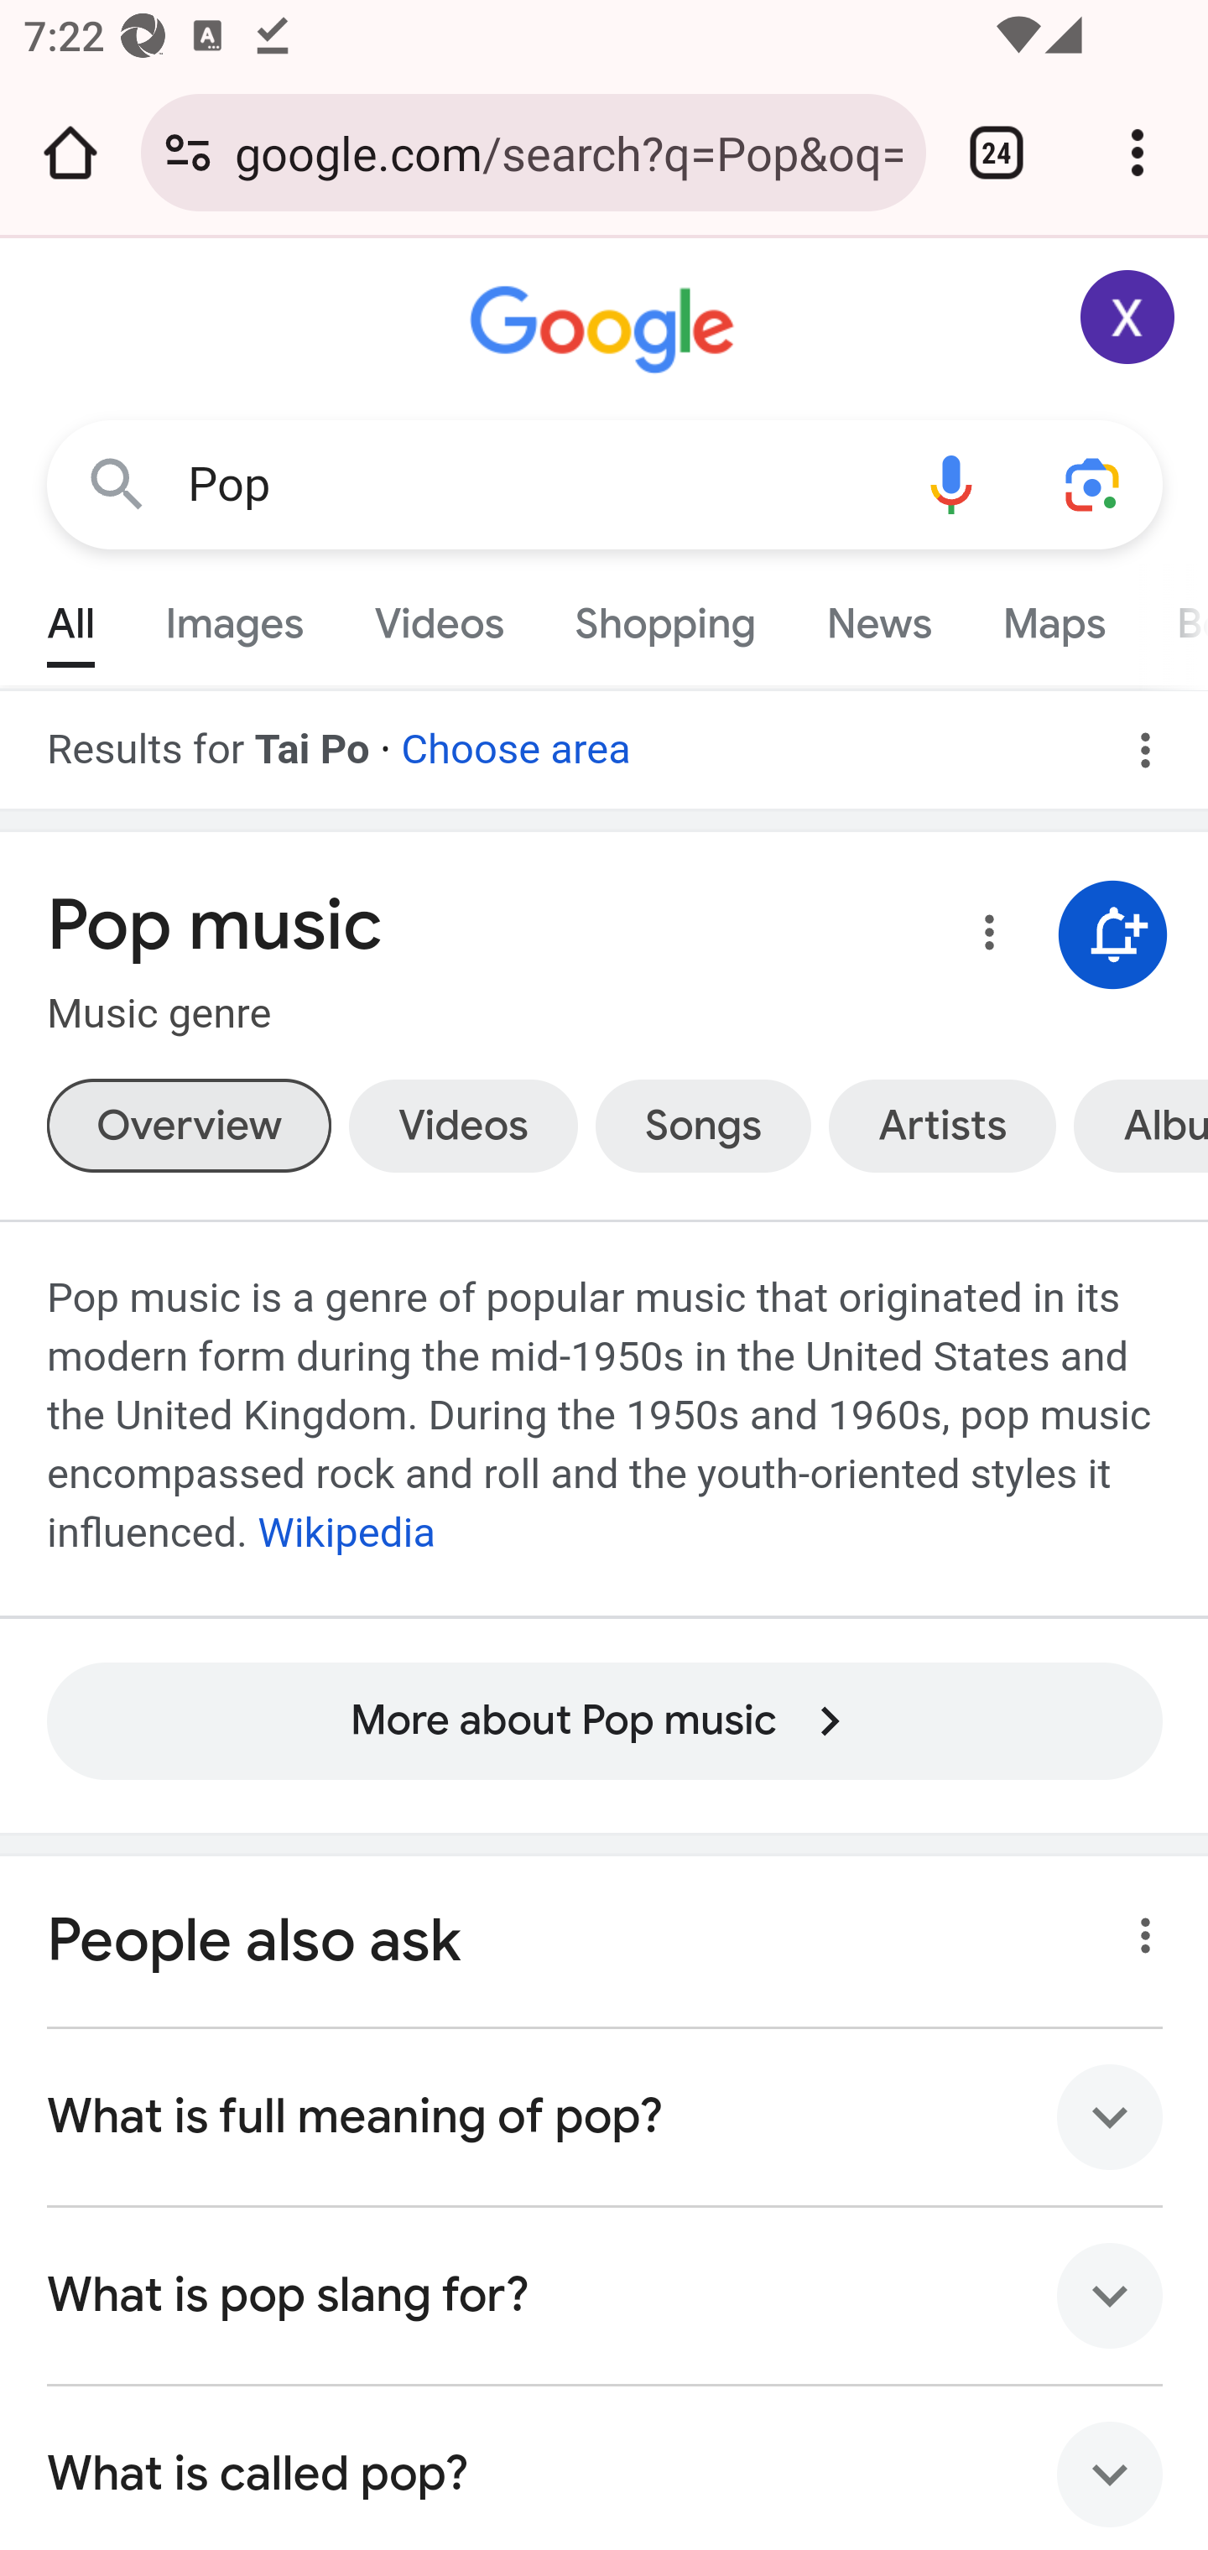  I want to click on Open the home page, so click(70, 153).